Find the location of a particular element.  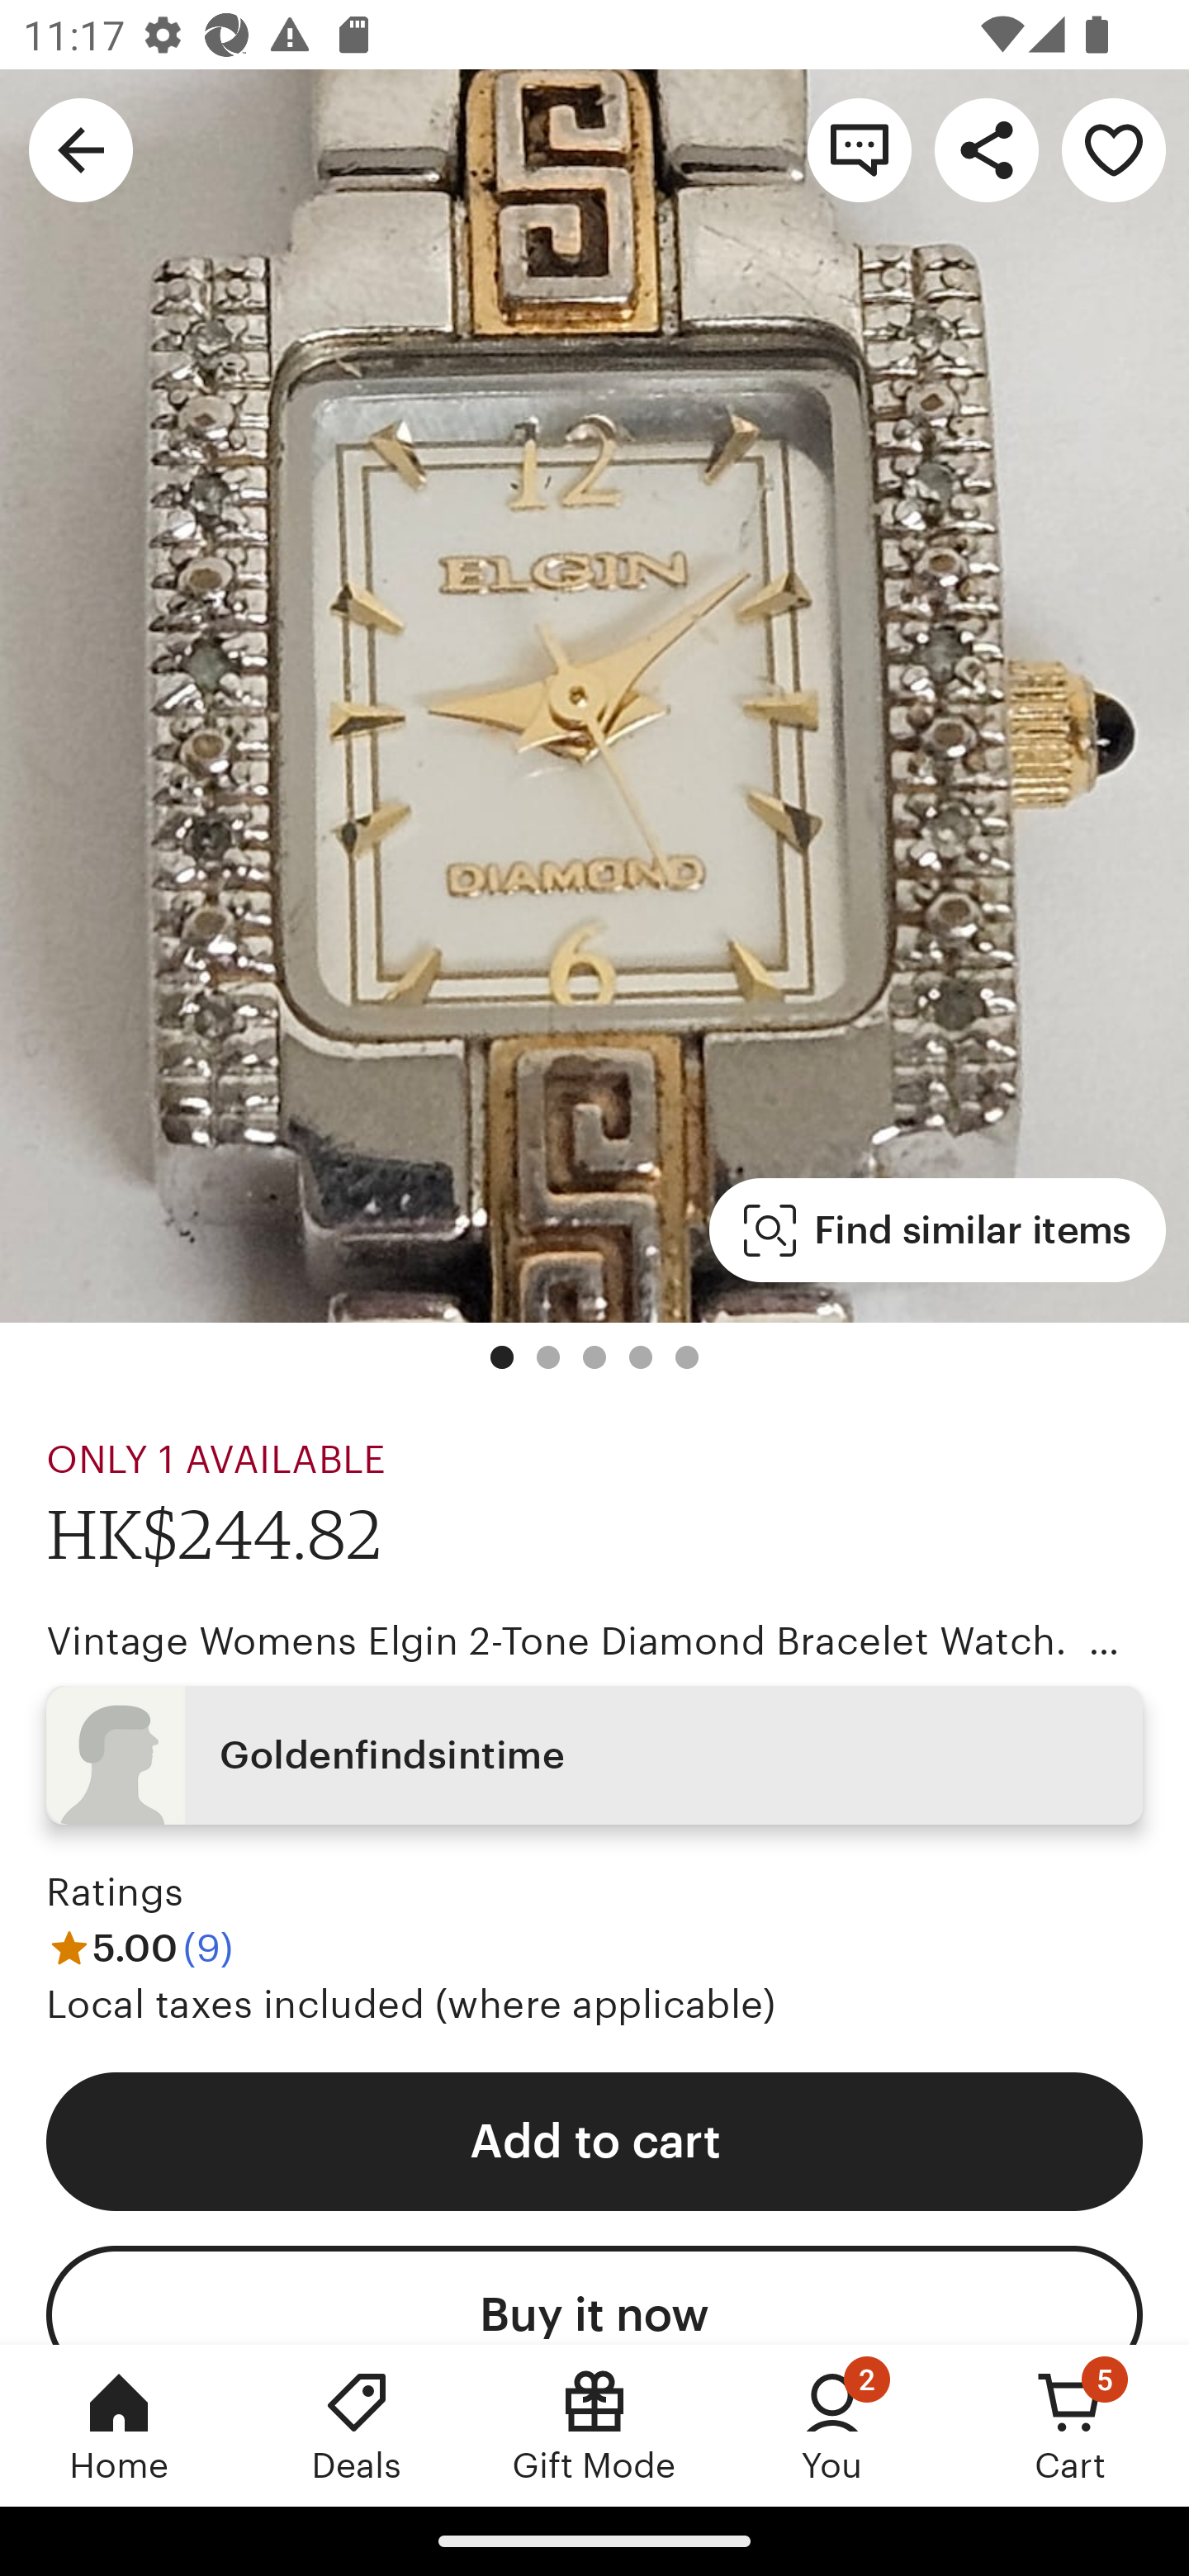

Navigate up is located at coordinates (81, 149).